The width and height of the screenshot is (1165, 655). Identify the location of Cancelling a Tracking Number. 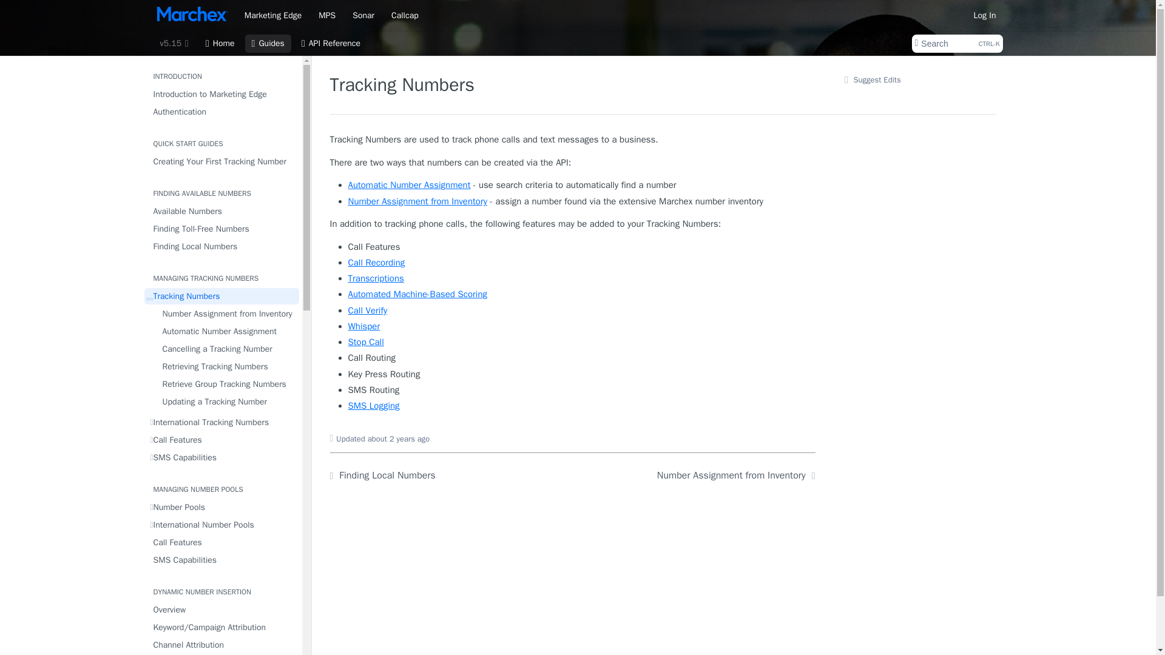
(225, 348).